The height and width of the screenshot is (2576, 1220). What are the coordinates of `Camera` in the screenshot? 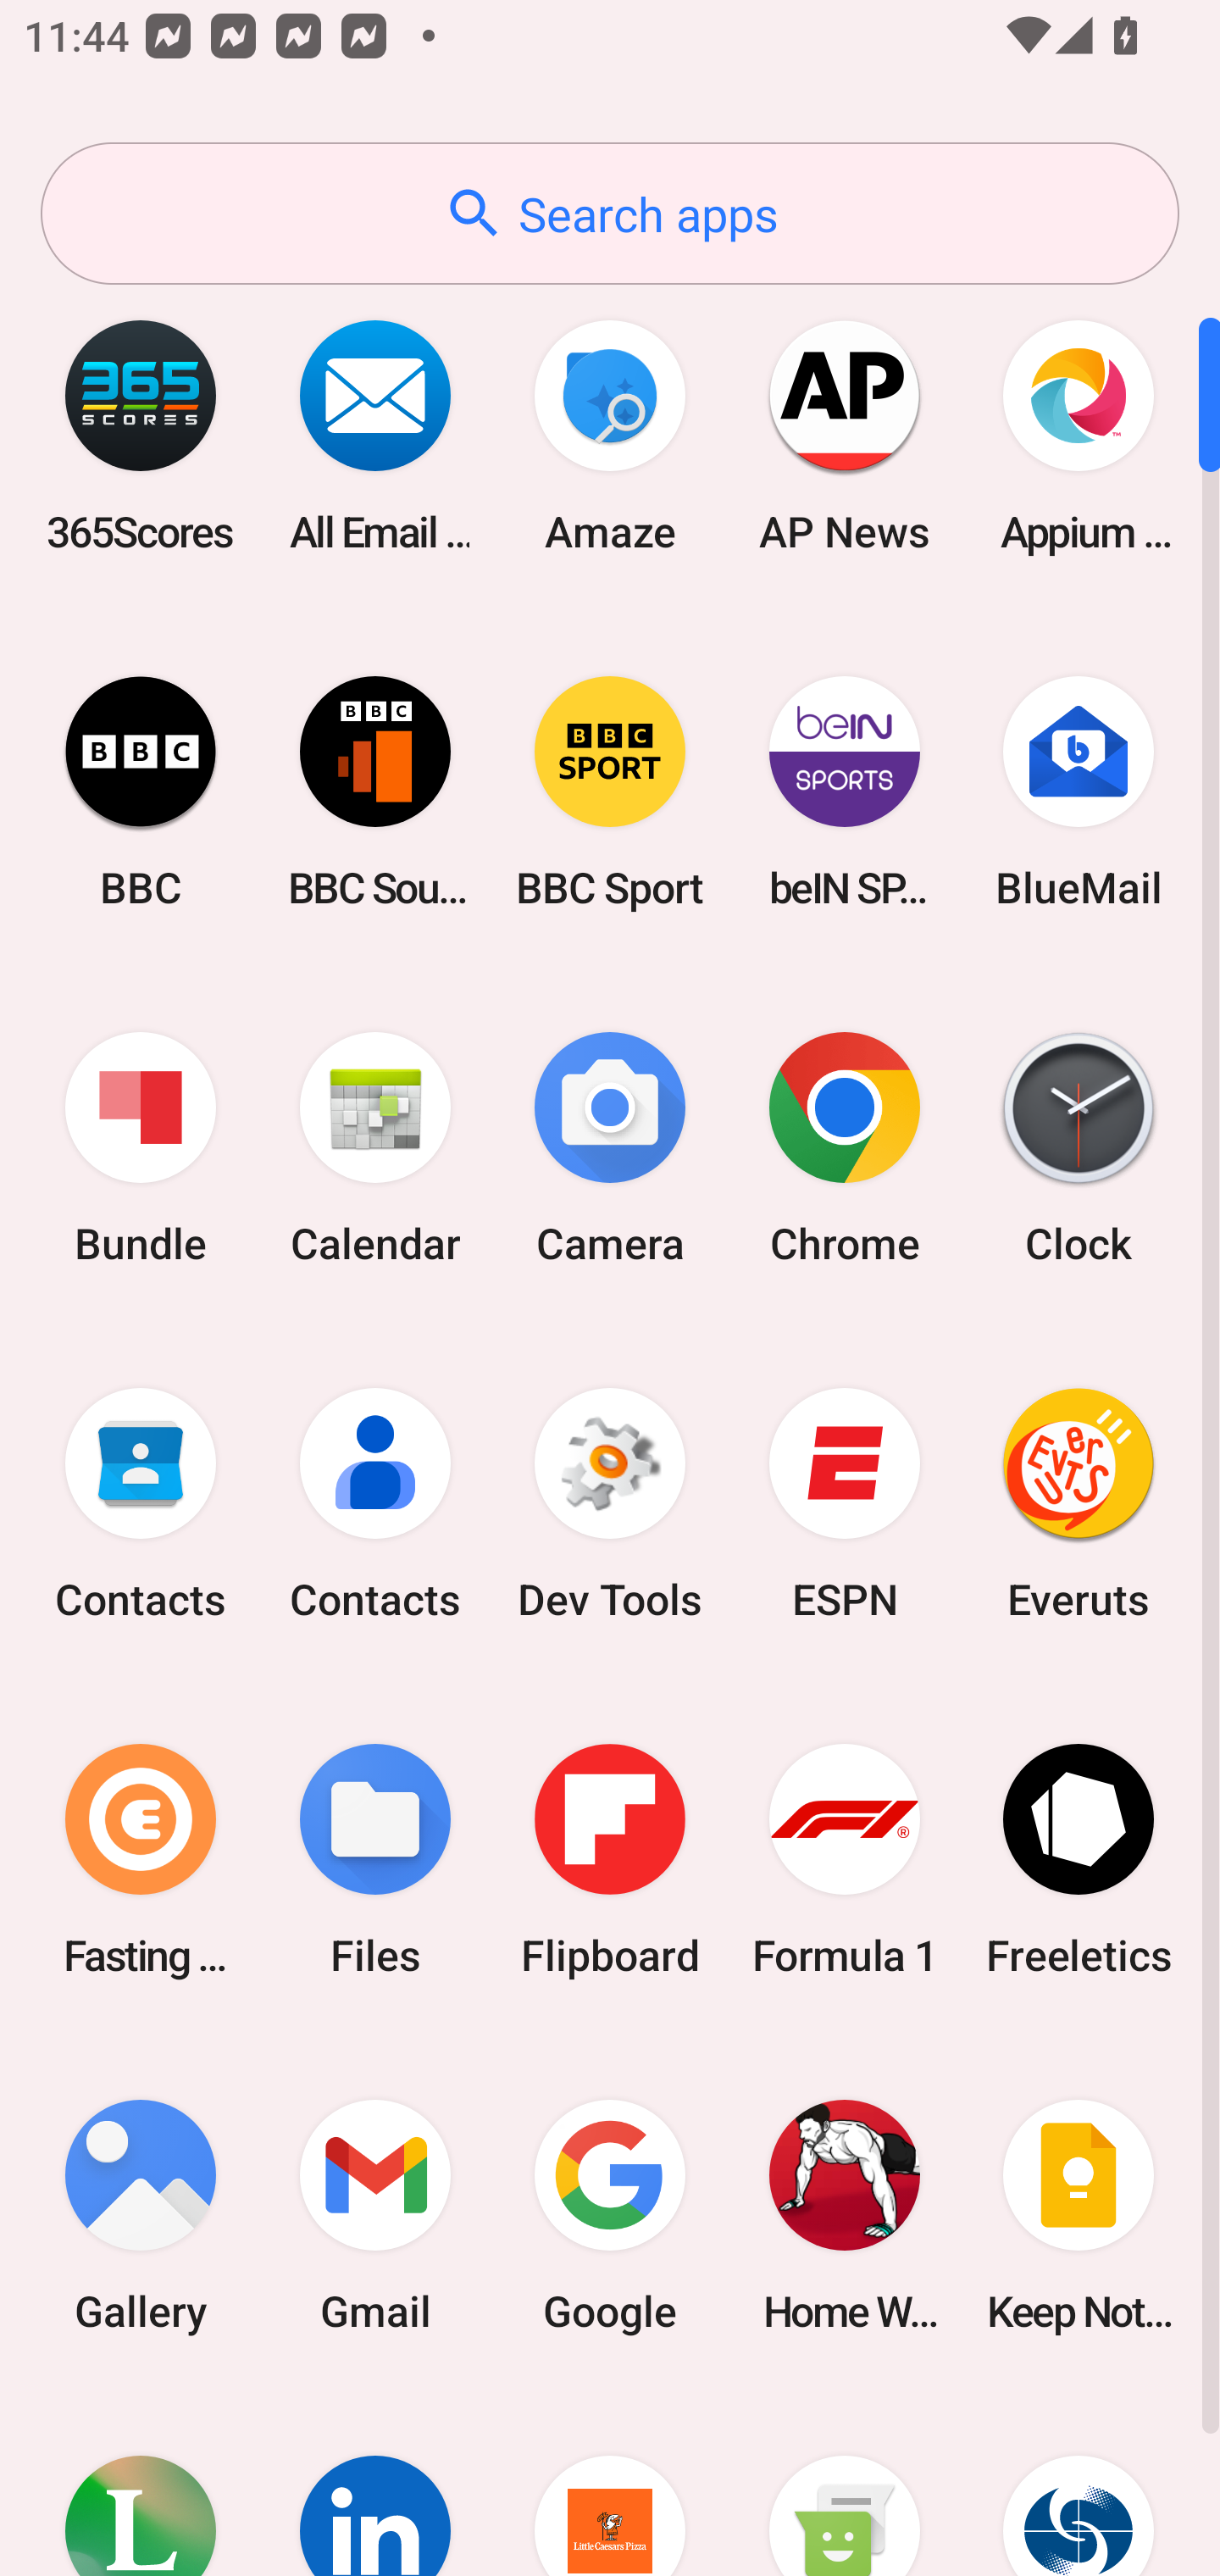 It's located at (610, 1149).